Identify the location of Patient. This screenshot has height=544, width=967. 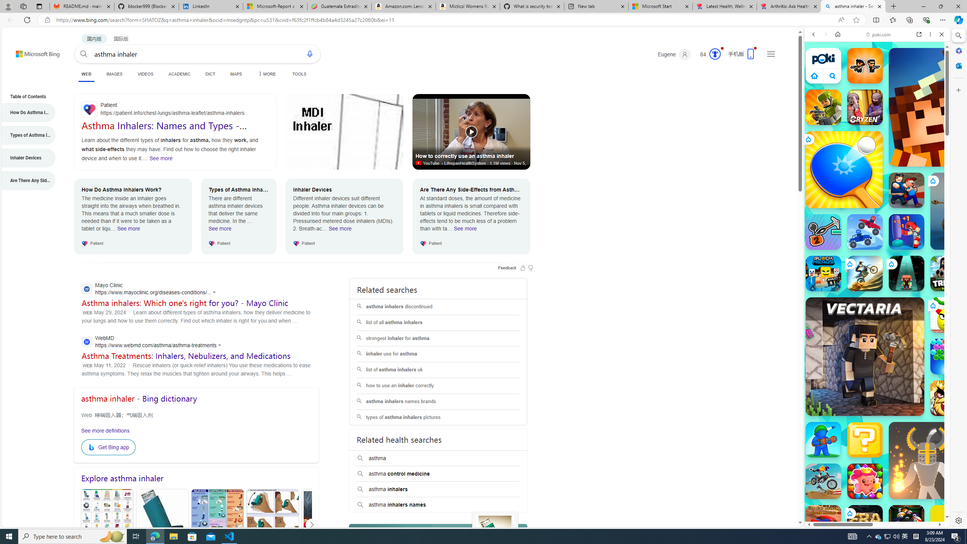
(175, 110).